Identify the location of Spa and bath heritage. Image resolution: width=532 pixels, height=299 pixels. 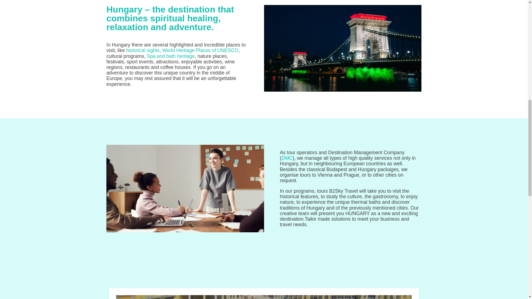
(171, 56).